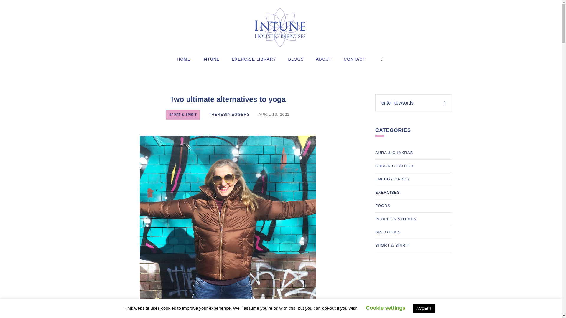  Describe the element at coordinates (387, 193) in the screenshot. I see `EXERCISES` at that location.